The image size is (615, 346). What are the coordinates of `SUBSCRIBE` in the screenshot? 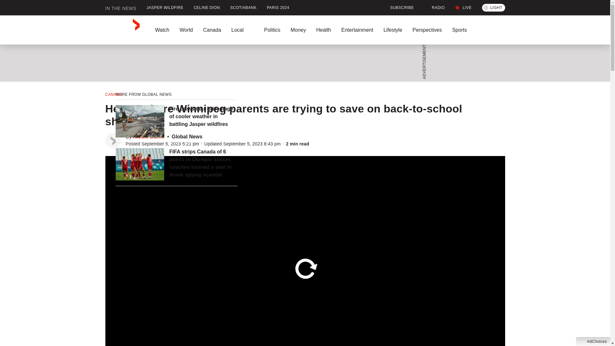 It's located at (398, 8).